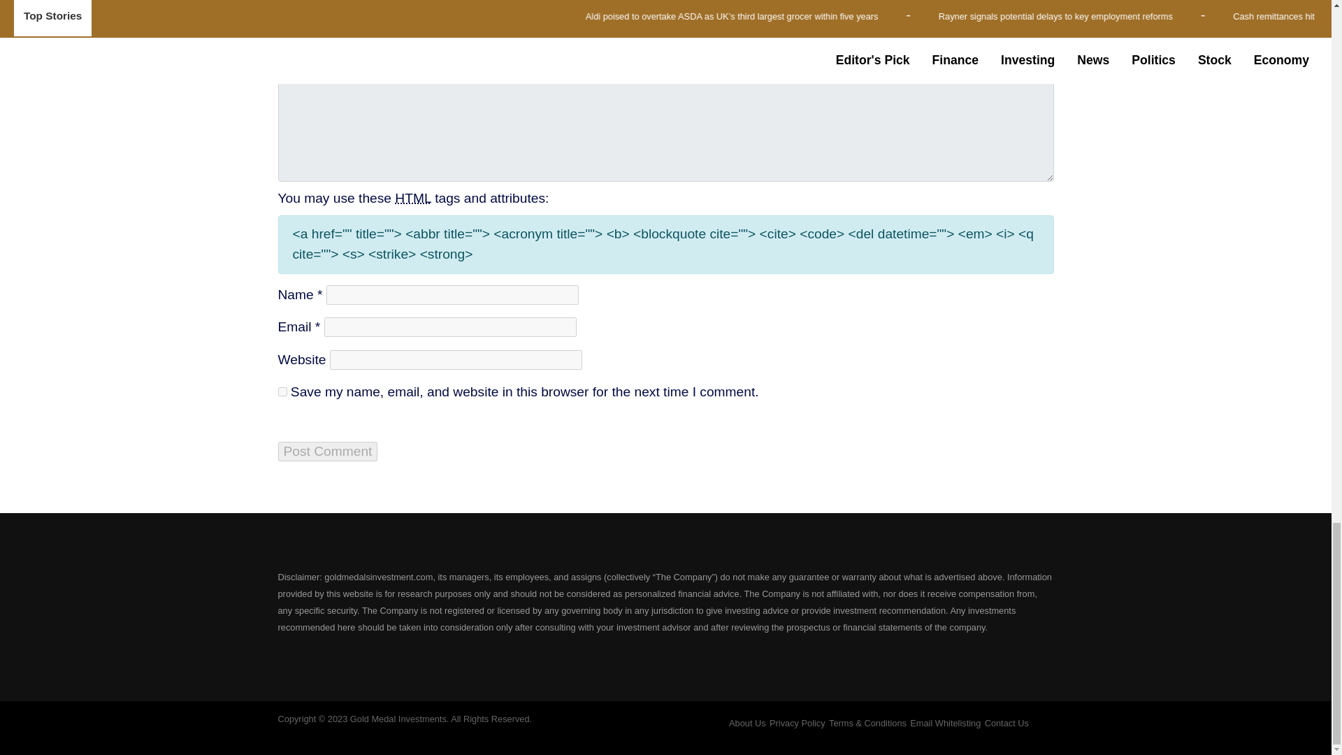  I want to click on Privacy Policy, so click(797, 723).